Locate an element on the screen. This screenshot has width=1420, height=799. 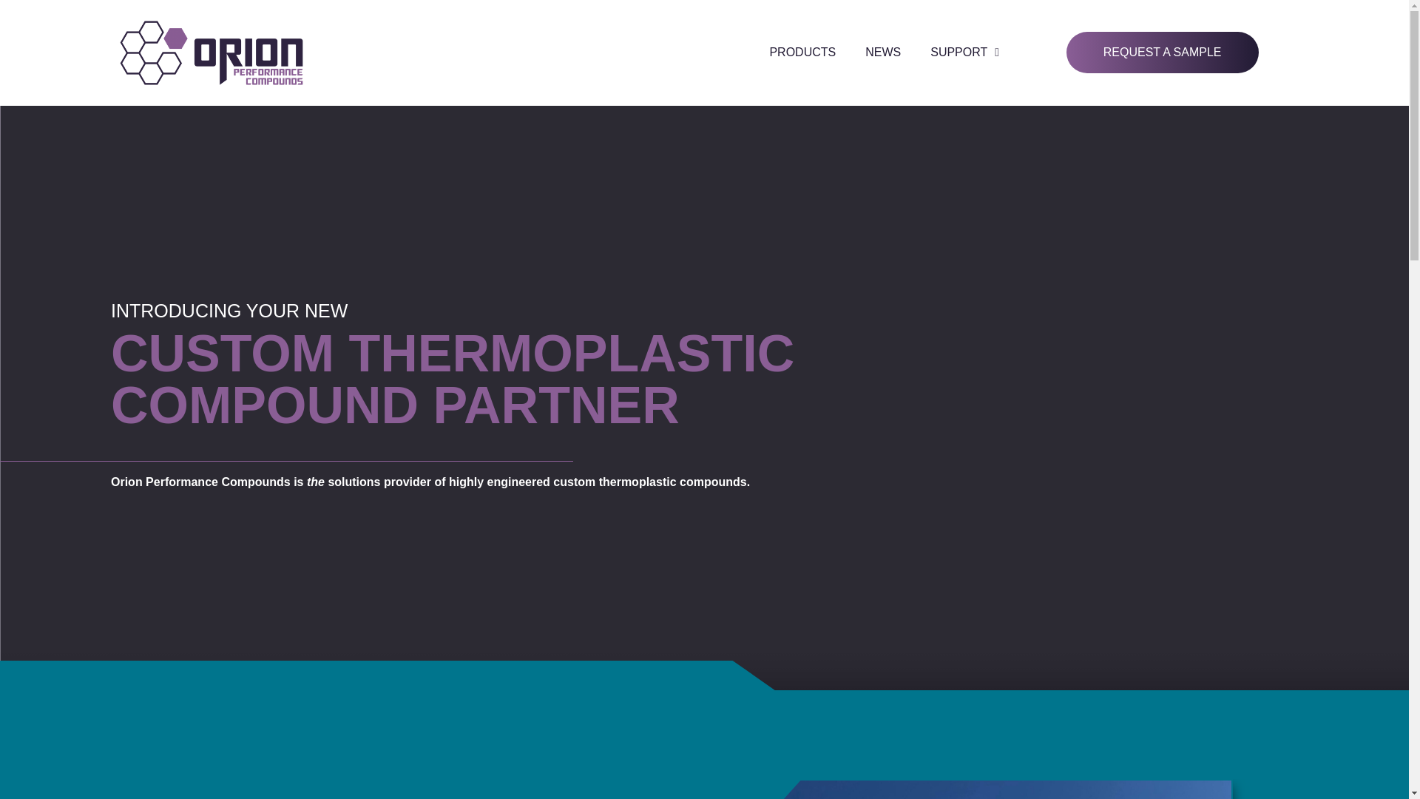
PRODUCTS is located at coordinates (802, 52).